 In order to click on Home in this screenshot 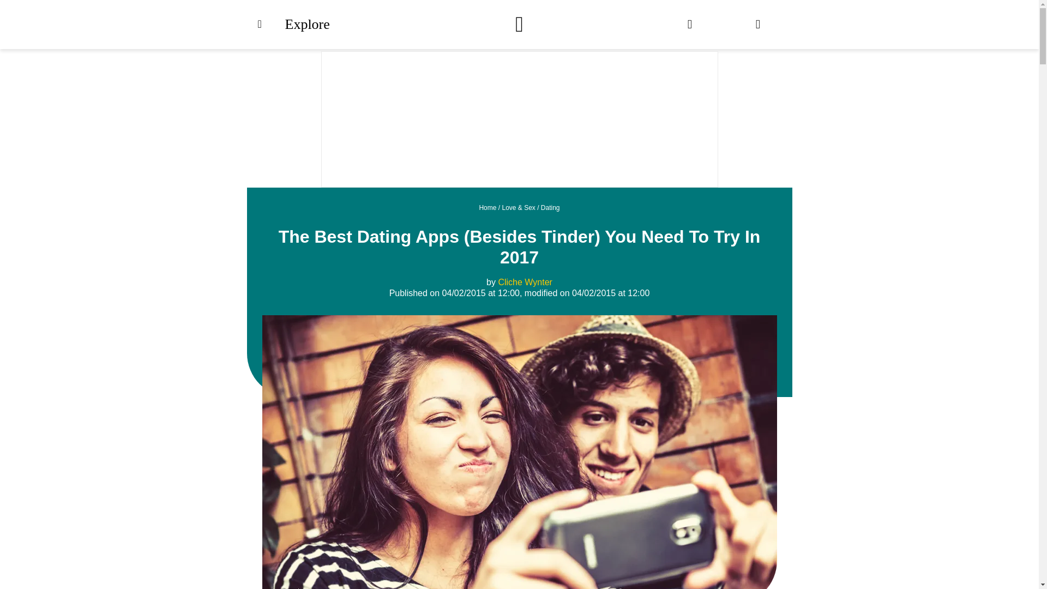, I will do `click(488, 207)`.